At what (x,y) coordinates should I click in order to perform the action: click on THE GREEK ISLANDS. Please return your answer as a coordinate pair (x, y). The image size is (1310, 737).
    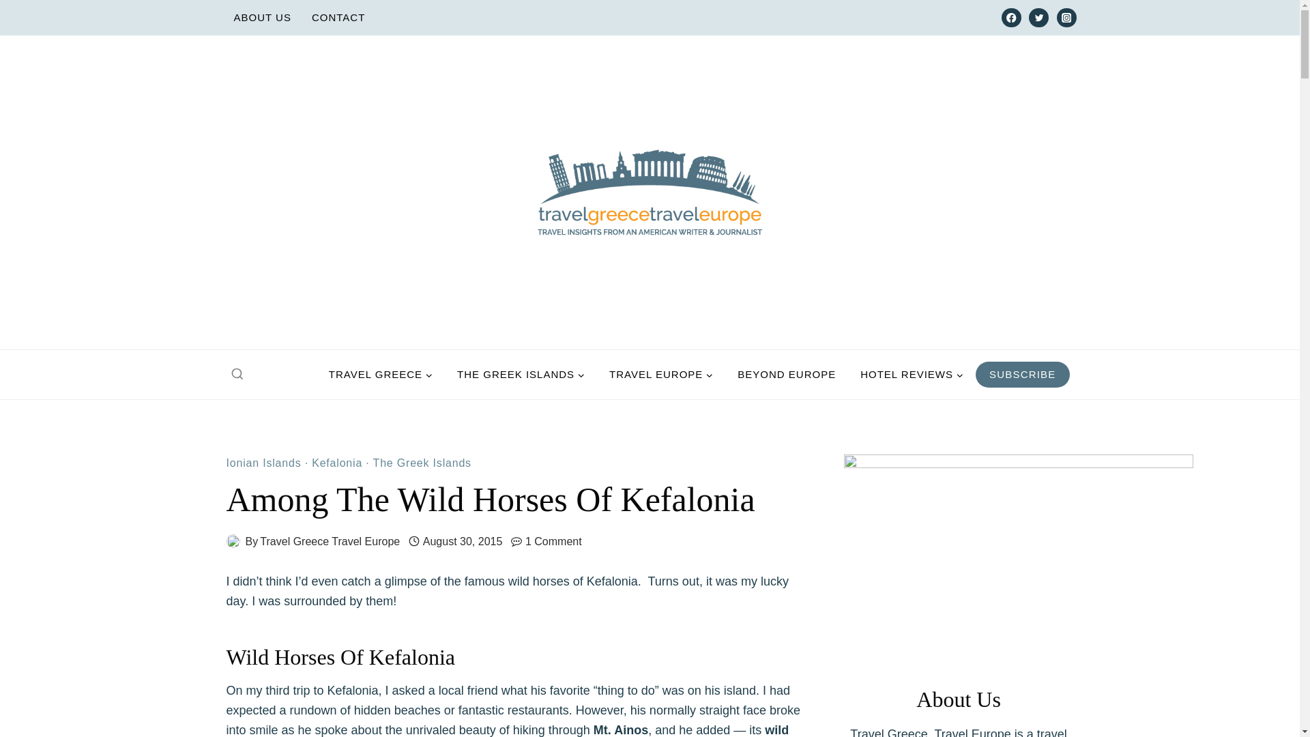
    Looking at the image, I should click on (521, 375).